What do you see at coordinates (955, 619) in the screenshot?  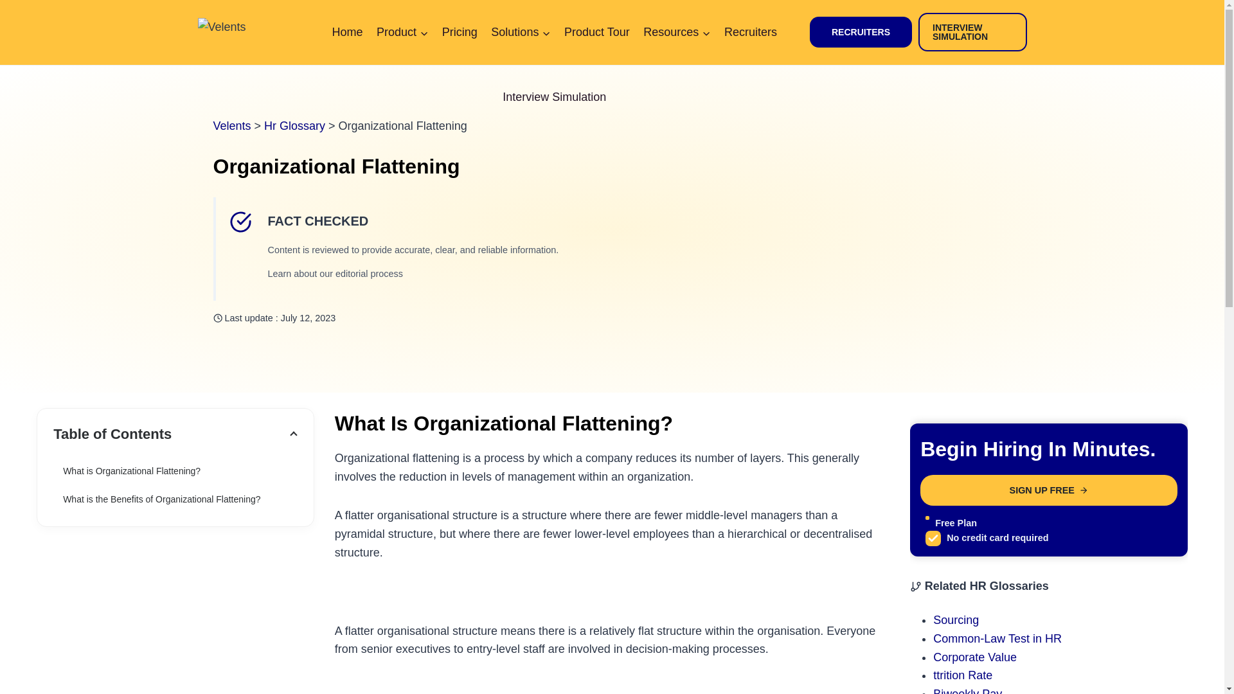 I see `Sourcing` at bounding box center [955, 619].